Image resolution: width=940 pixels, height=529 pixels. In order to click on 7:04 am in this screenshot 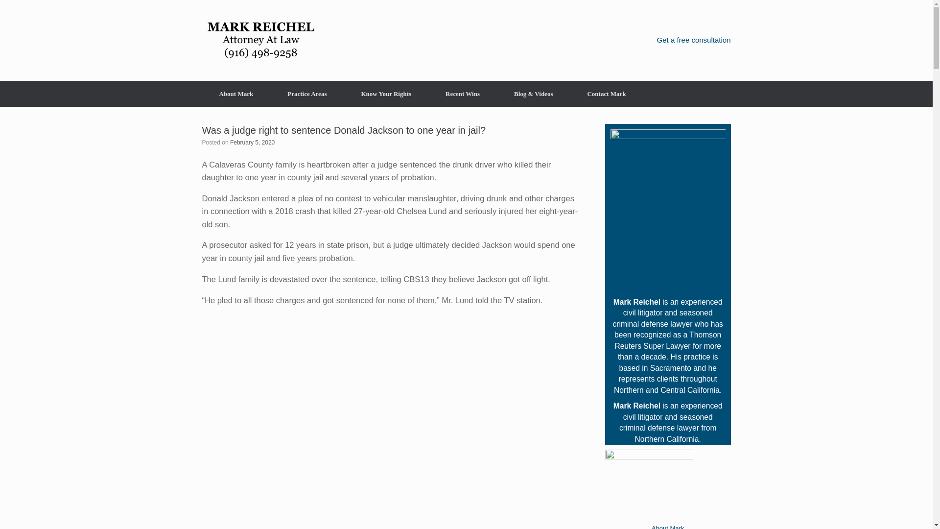, I will do `click(252, 143)`.